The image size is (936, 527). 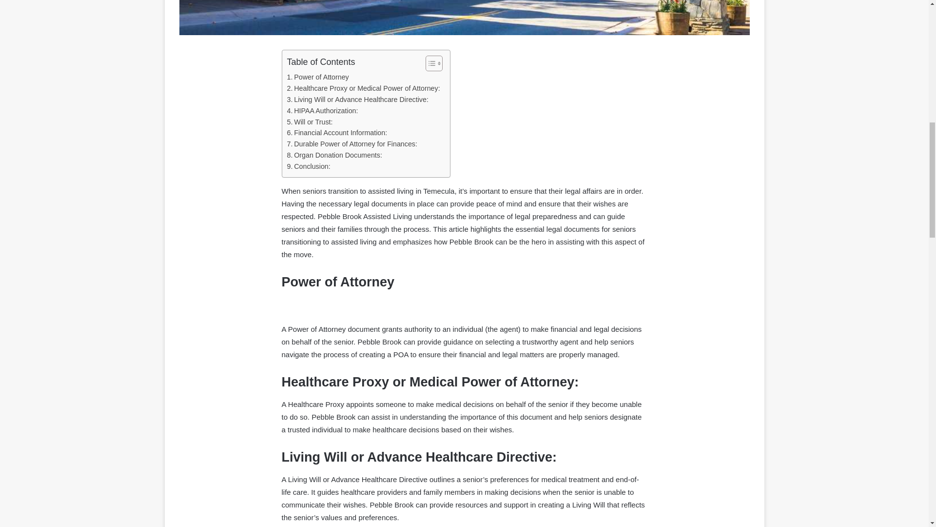 I want to click on Living Will or Advance Healthcare Directive:, so click(x=357, y=100).